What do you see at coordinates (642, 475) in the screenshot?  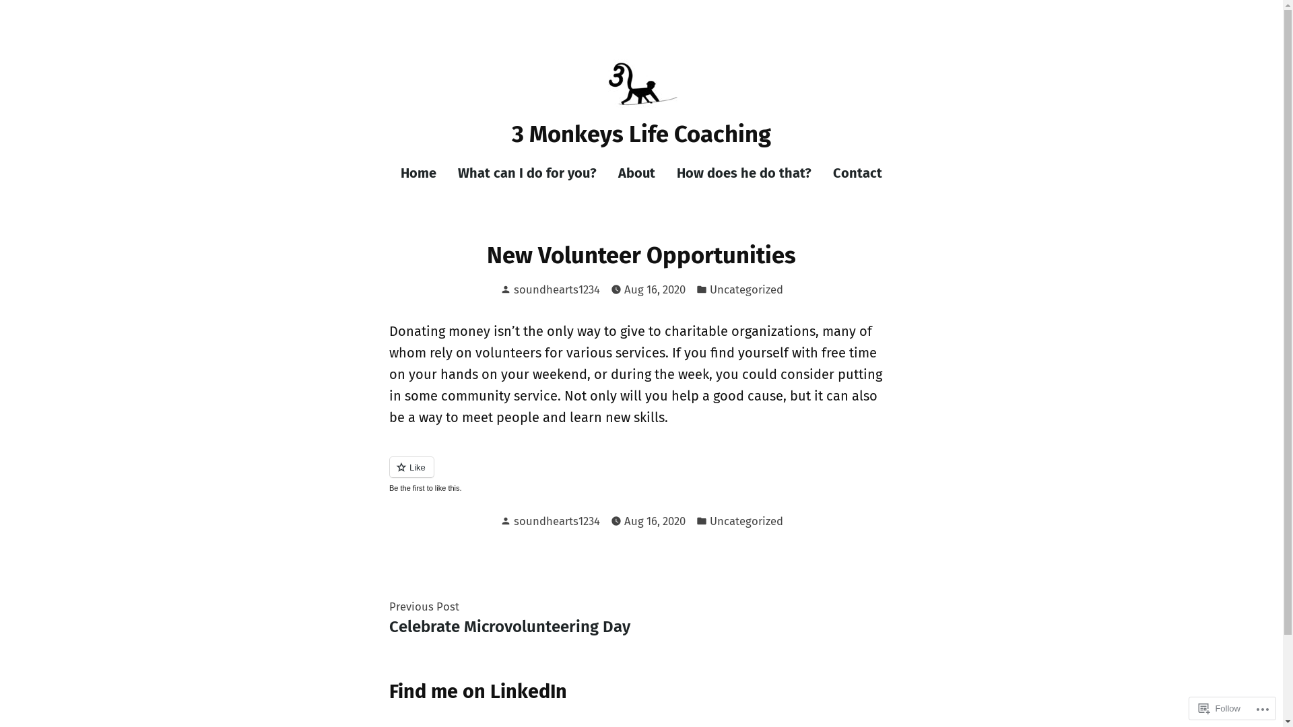 I see `Like or Reblog` at bounding box center [642, 475].